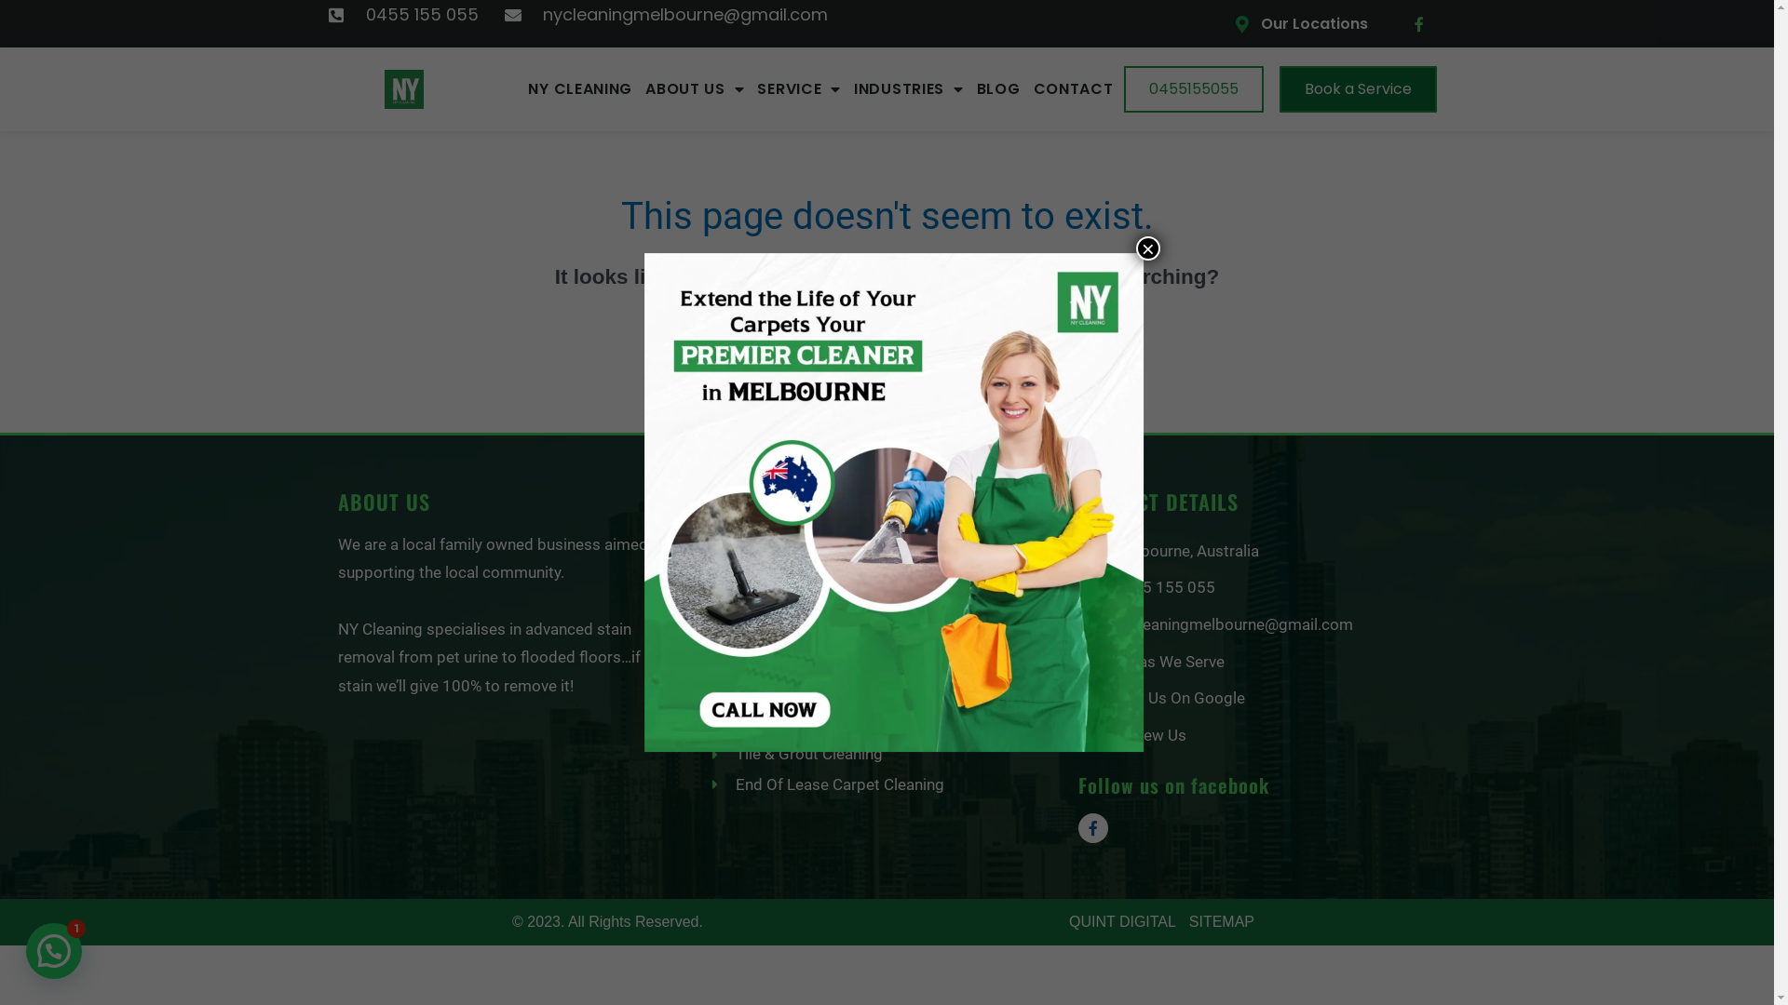 The image size is (1788, 1005). Describe the element at coordinates (885, 755) in the screenshot. I see `Tile & Grout Cleaning` at that location.